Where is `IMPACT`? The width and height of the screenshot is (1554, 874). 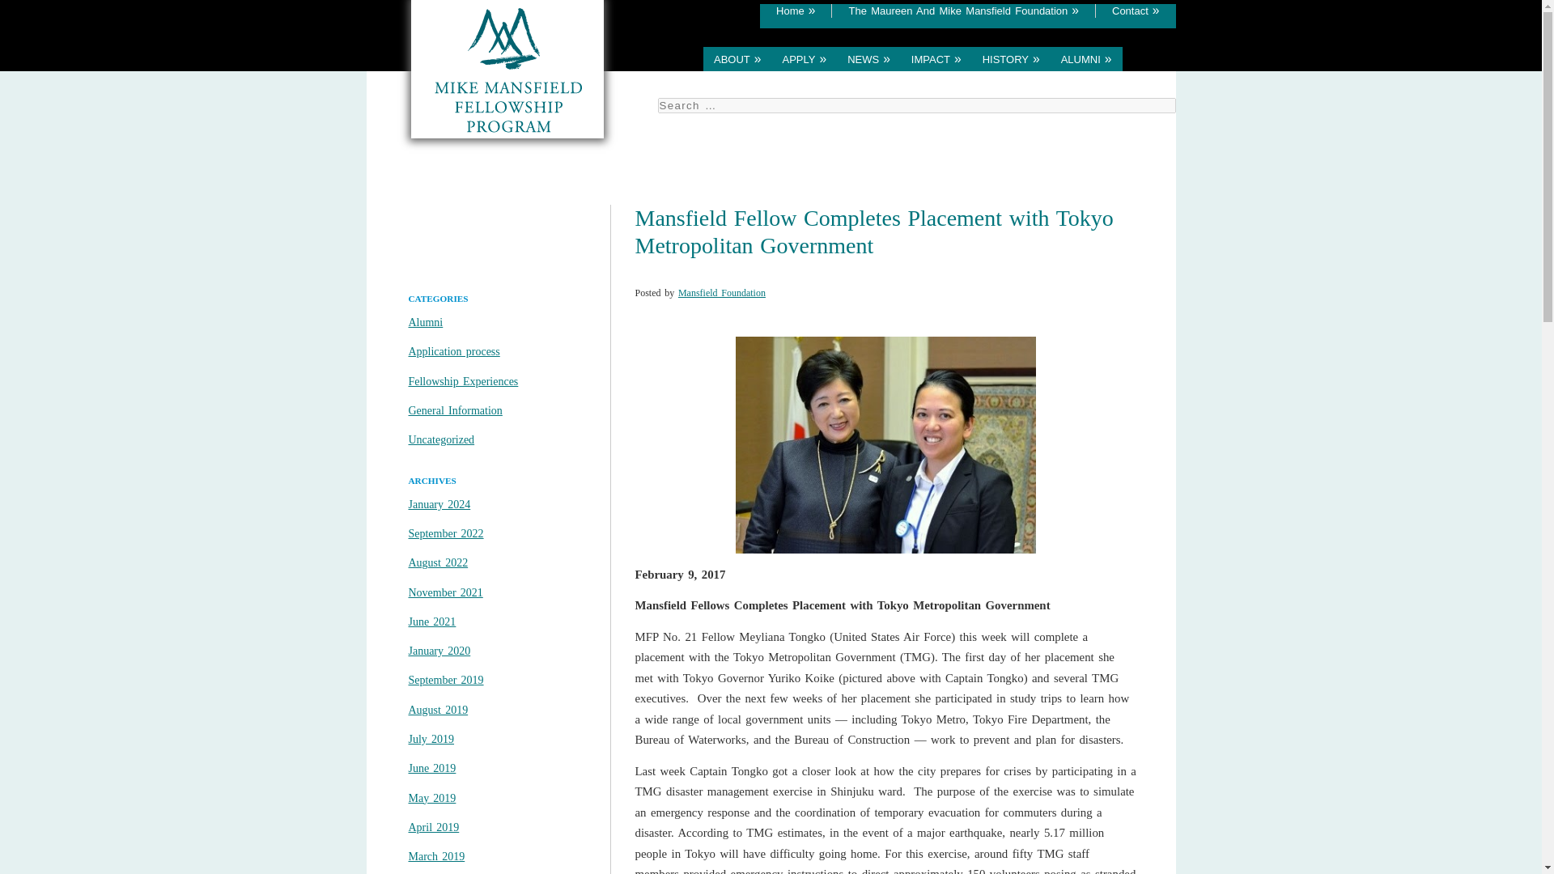 IMPACT is located at coordinates (936, 58).